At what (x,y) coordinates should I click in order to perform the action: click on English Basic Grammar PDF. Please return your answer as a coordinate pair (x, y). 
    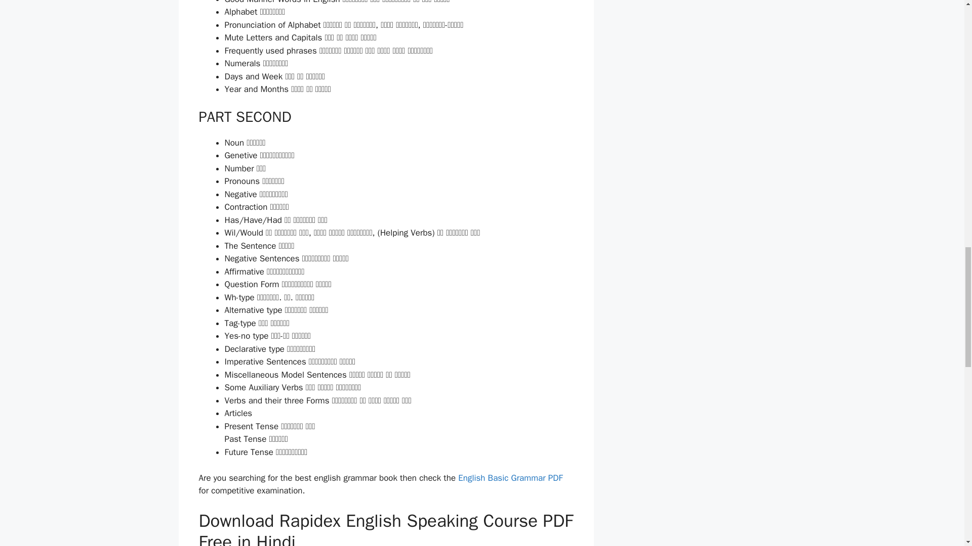
    Looking at the image, I should click on (510, 478).